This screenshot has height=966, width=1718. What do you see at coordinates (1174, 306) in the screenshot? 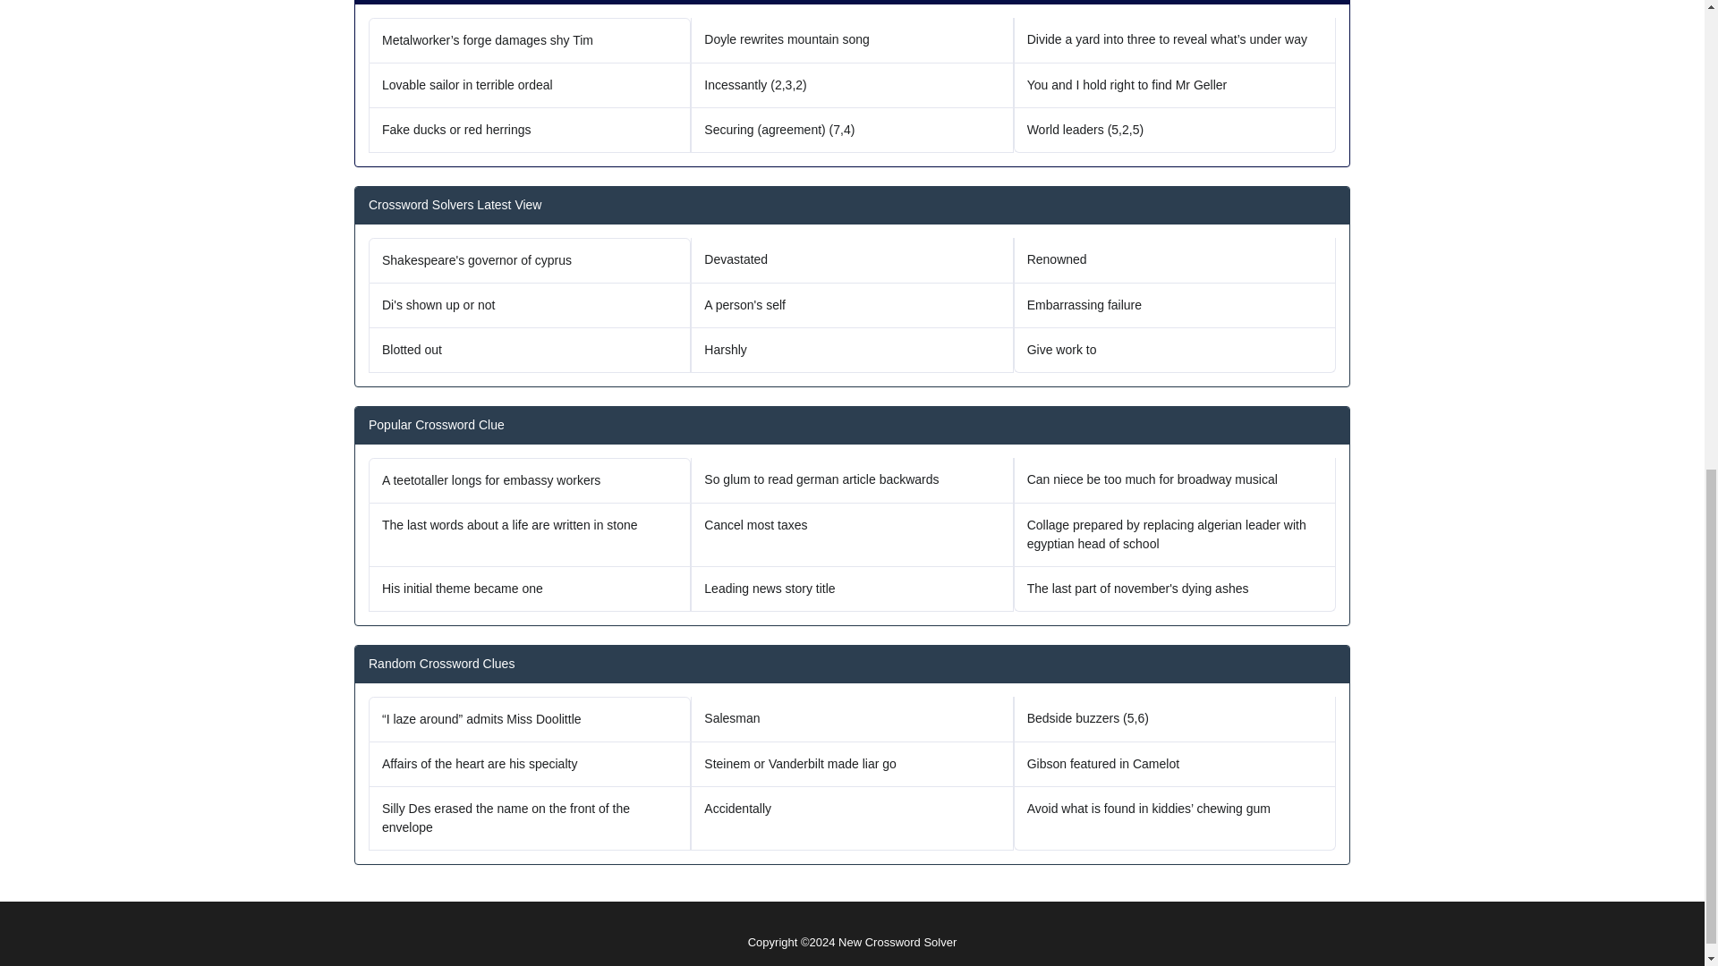
I see `Embarrassing failure` at bounding box center [1174, 306].